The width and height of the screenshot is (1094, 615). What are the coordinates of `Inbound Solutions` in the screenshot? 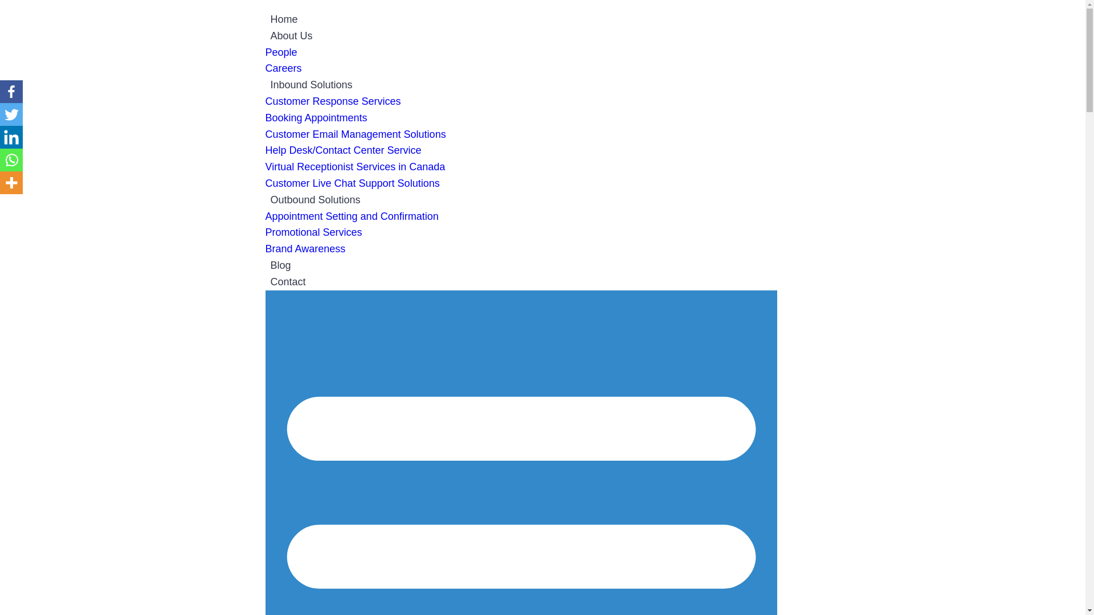 It's located at (312, 85).